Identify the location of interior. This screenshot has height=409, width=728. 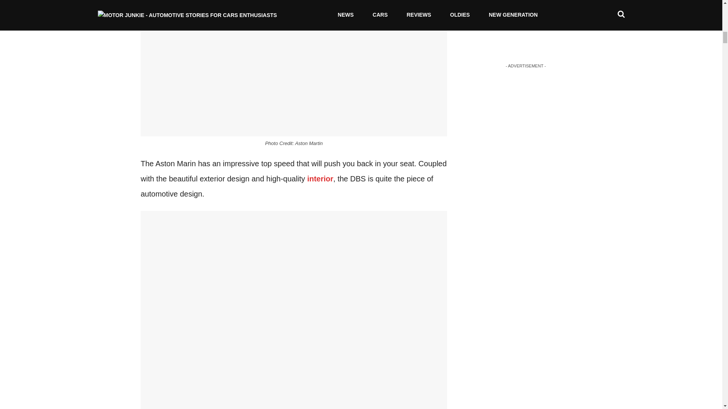
(320, 179).